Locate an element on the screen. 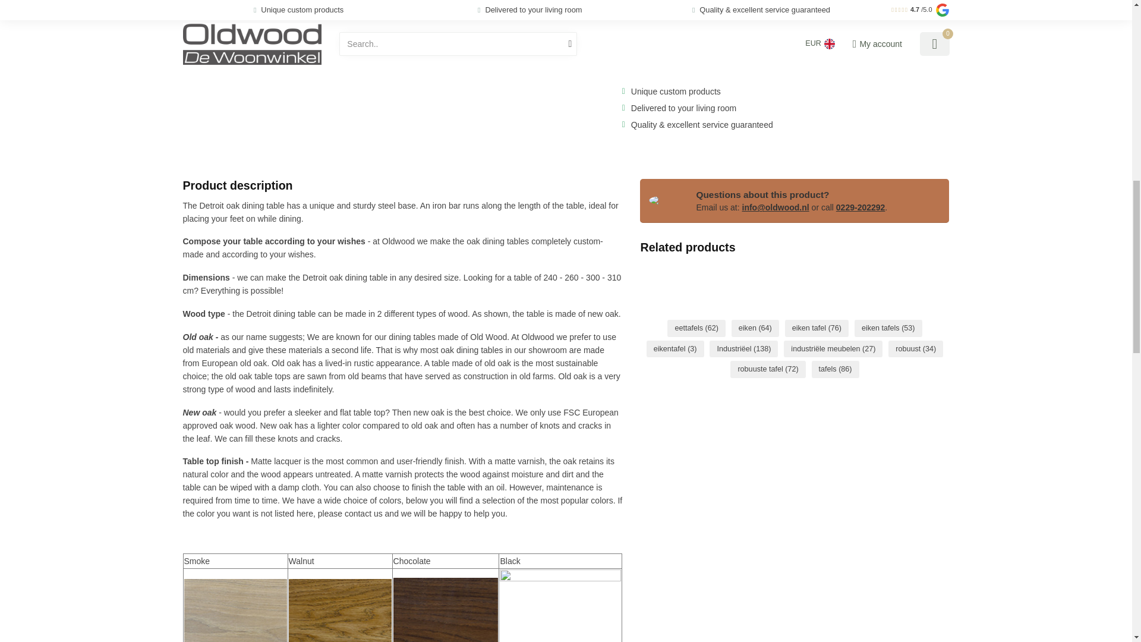 The image size is (1141, 642). eiken tafels is located at coordinates (888, 328).